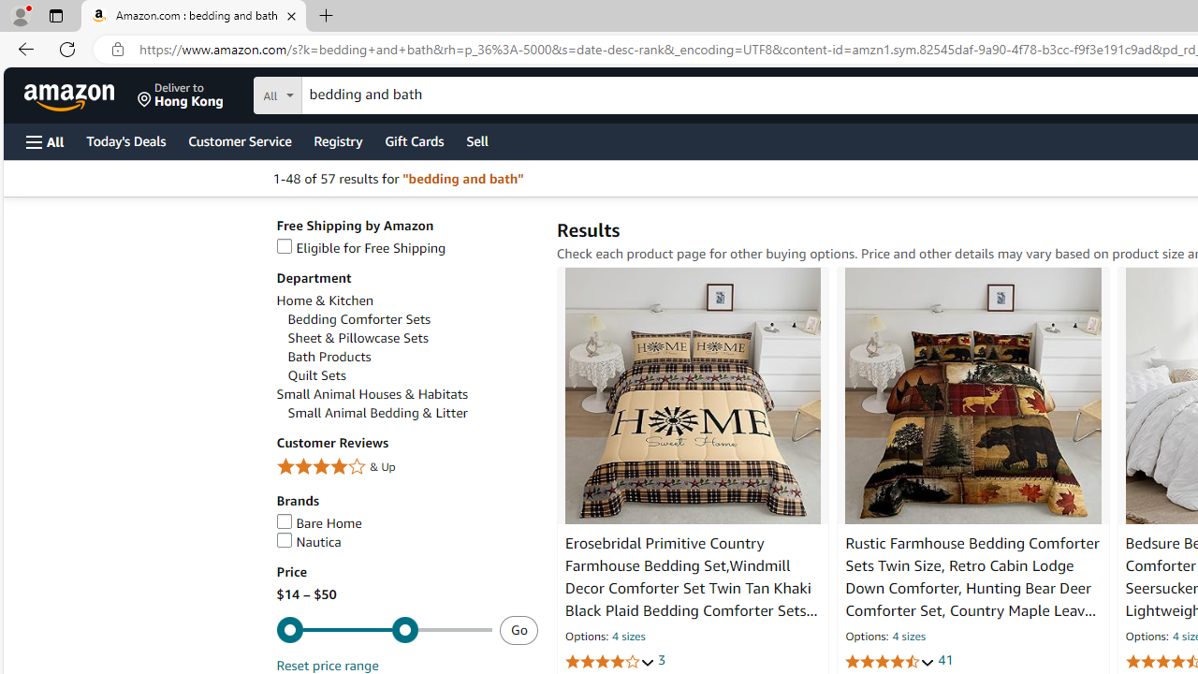 The image size is (1198, 674). I want to click on Small Animal Houses & Habitats, so click(372, 394).